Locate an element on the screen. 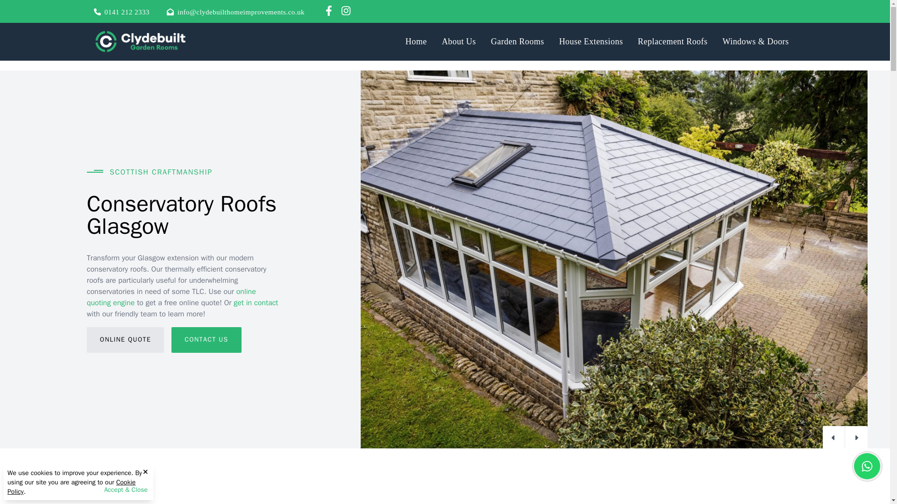 Image resolution: width=897 pixels, height=504 pixels. About Us is located at coordinates (459, 41).